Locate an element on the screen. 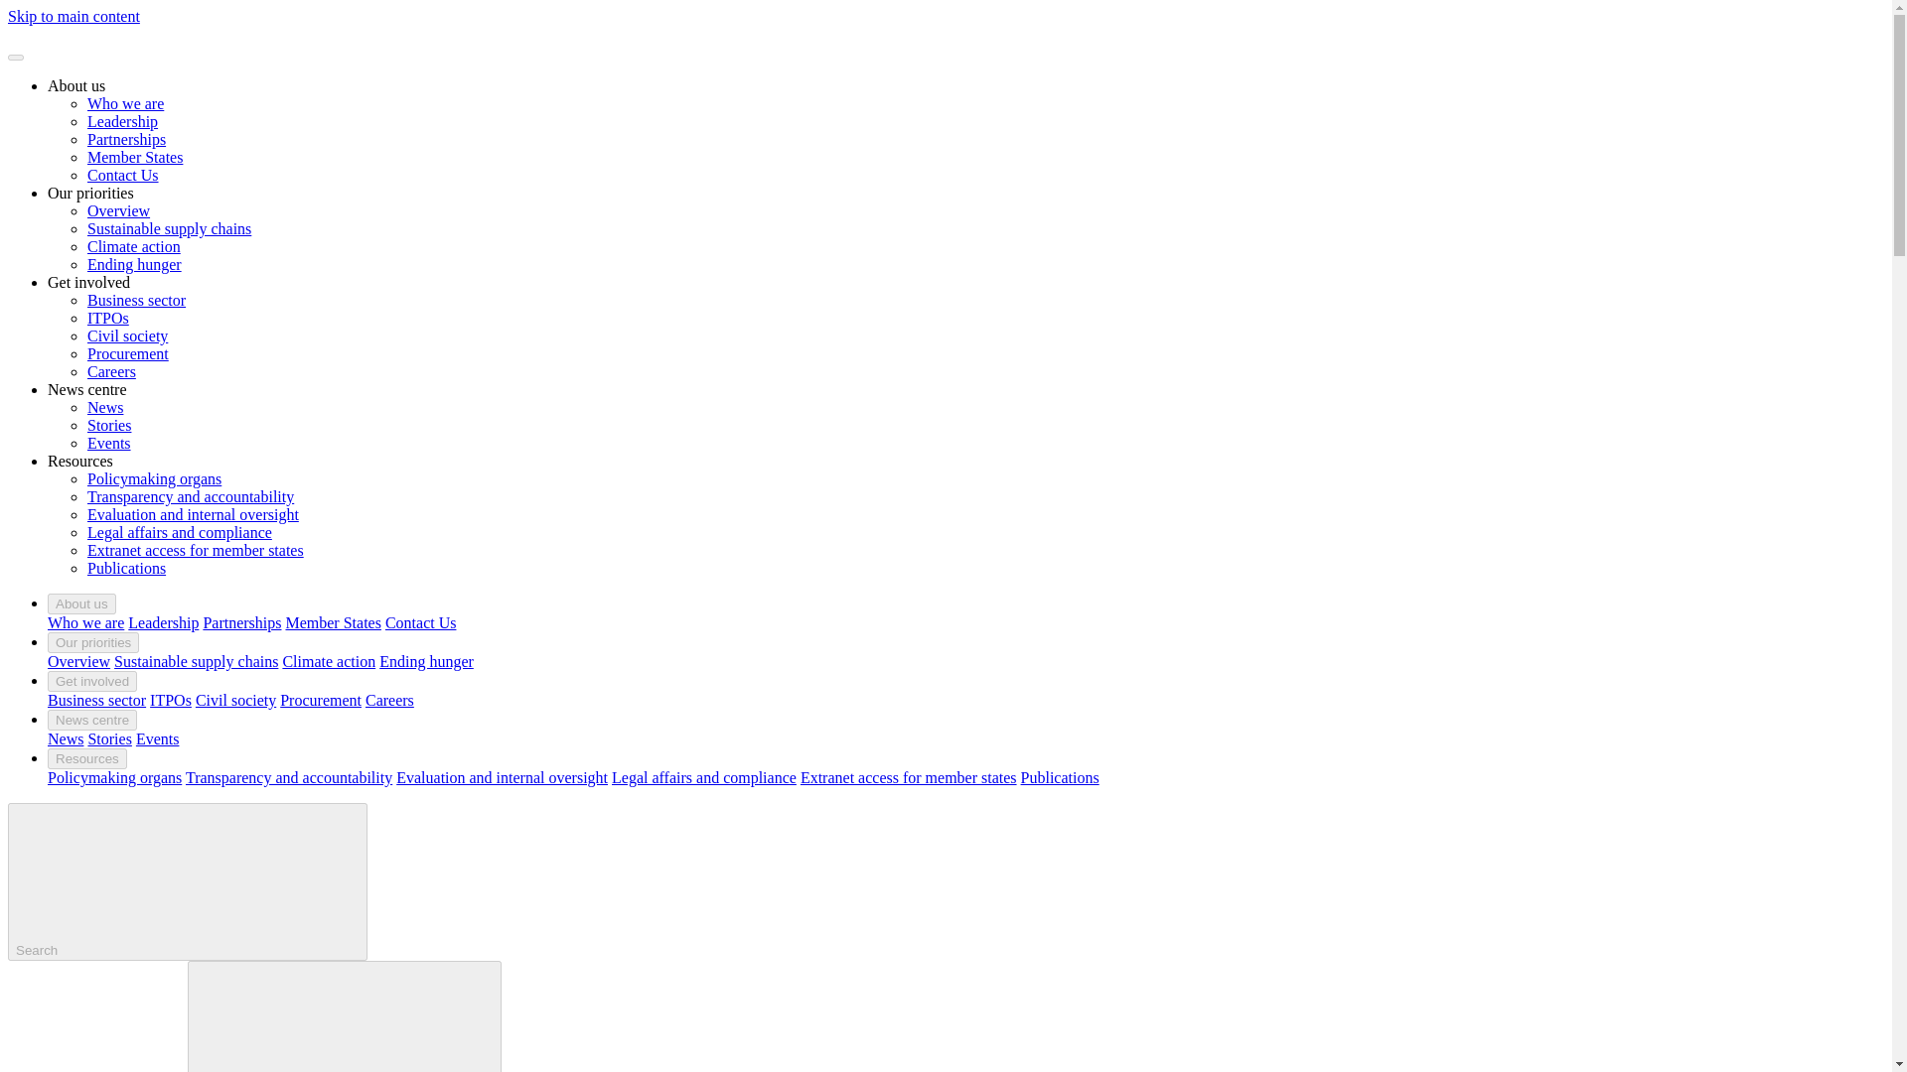  Climate change is one of the top priorities of UNIDO is located at coordinates (134, 246).